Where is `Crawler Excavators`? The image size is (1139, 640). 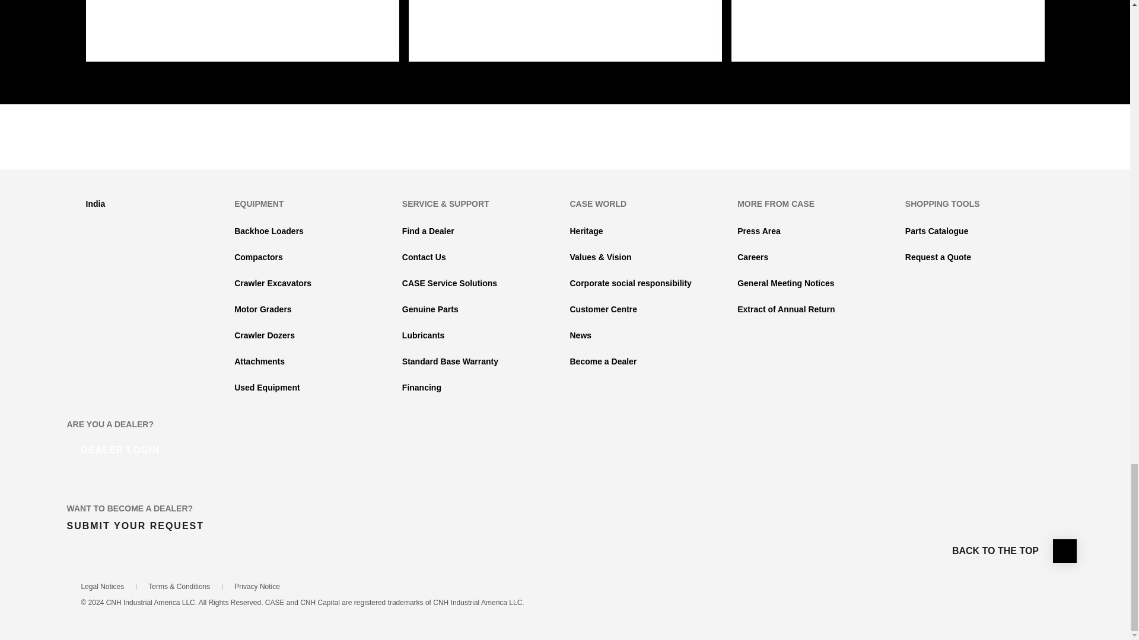
Crawler Excavators is located at coordinates (273, 283).